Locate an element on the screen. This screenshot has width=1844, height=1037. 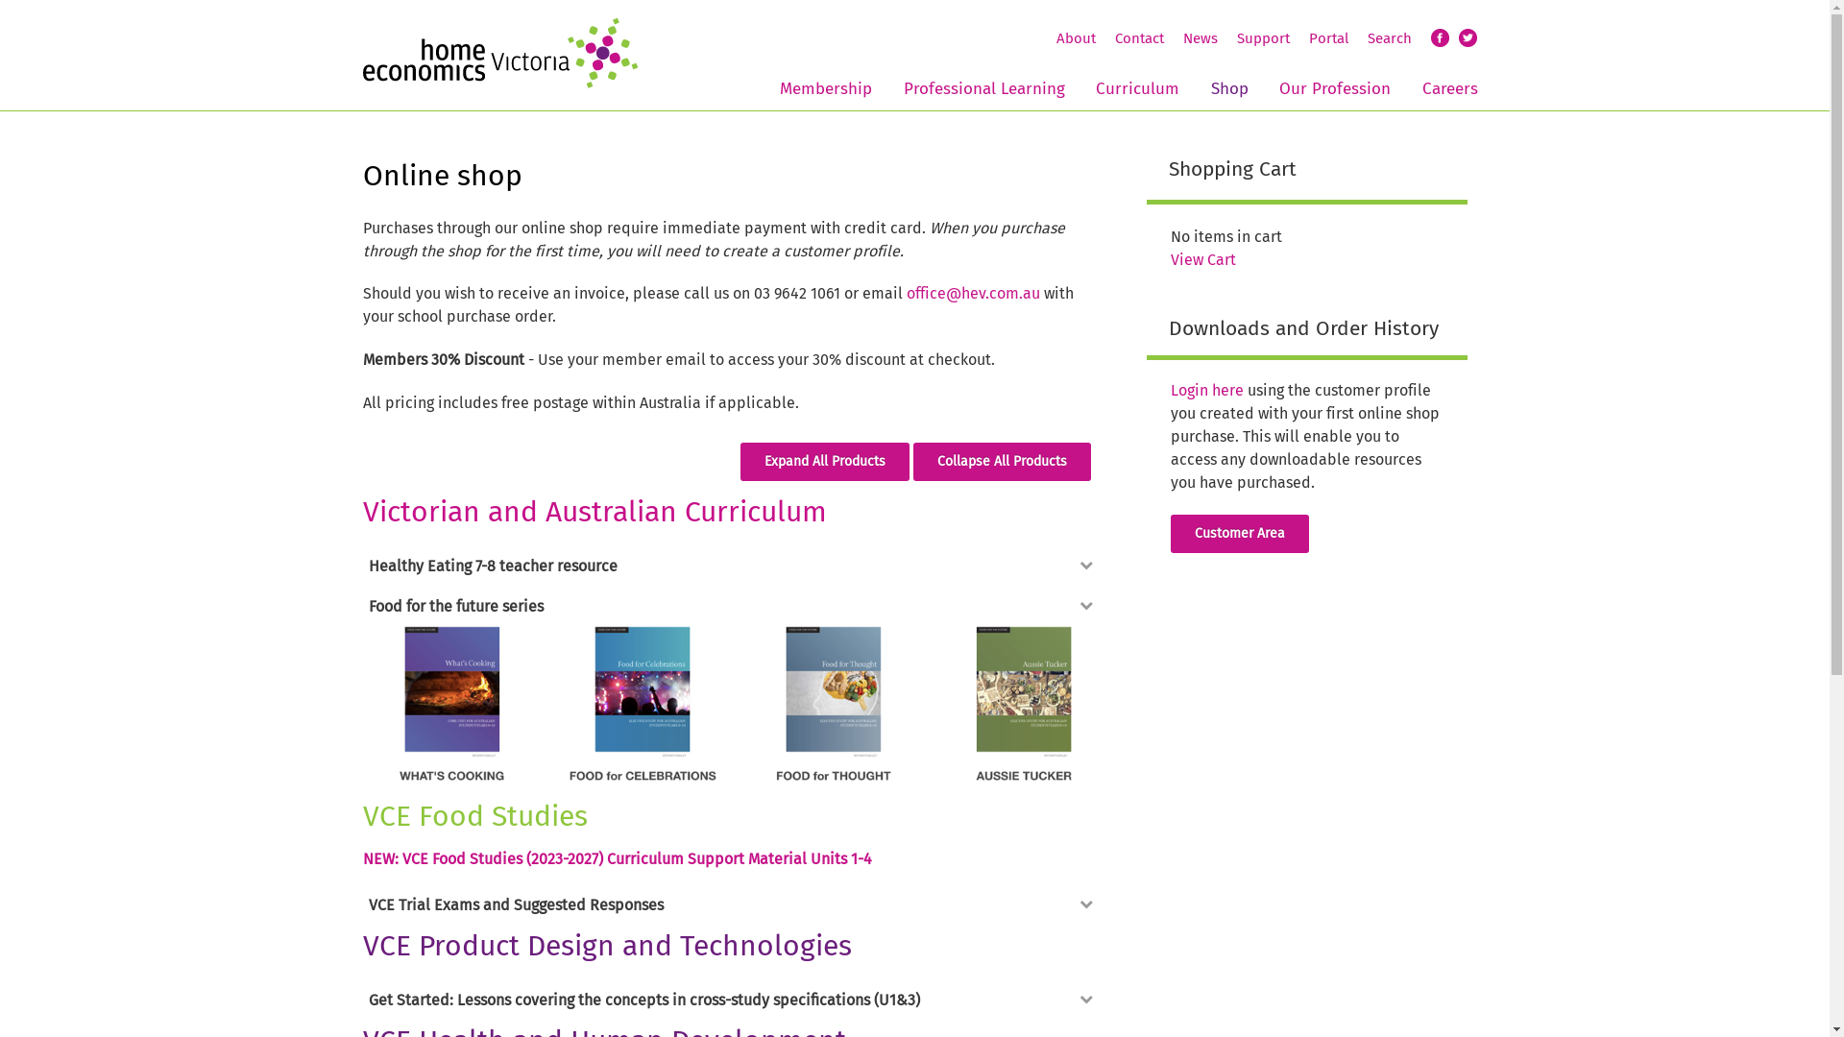
Portal is located at coordinates (1327, 38).